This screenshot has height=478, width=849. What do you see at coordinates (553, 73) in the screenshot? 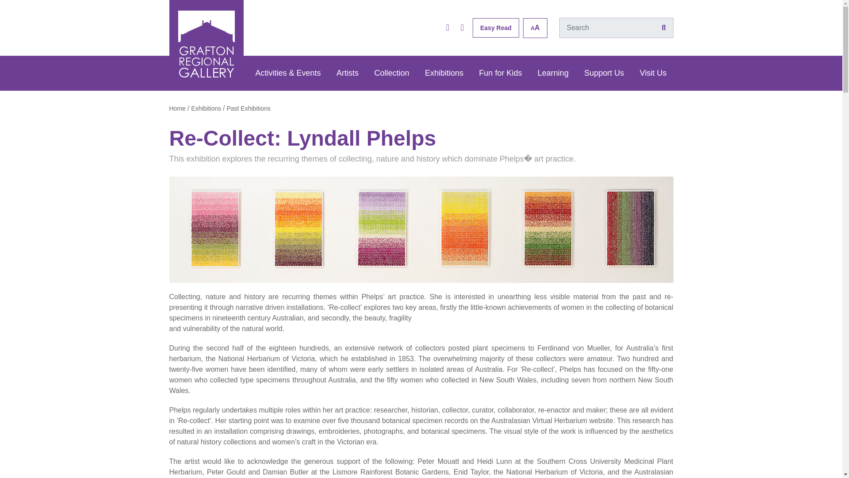
I see `Learning` at bounding box center [553, 73].